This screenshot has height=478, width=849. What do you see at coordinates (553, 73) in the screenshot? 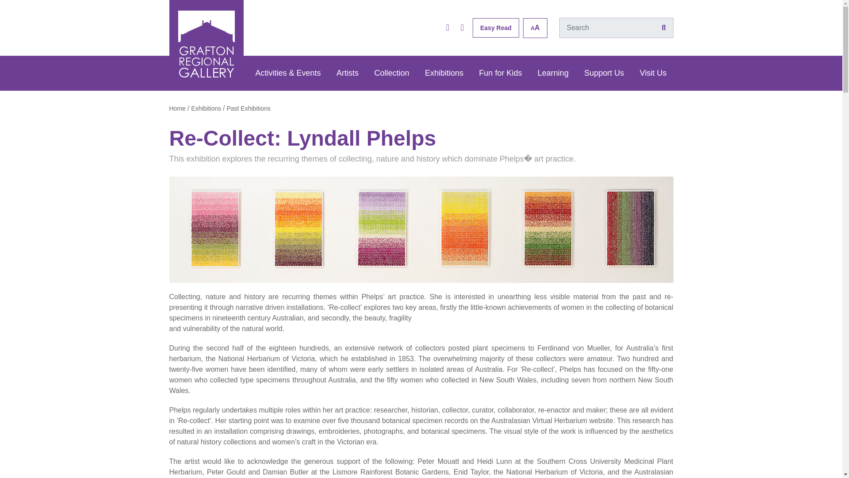
I see `Learning` at bounding box center [553, 73].